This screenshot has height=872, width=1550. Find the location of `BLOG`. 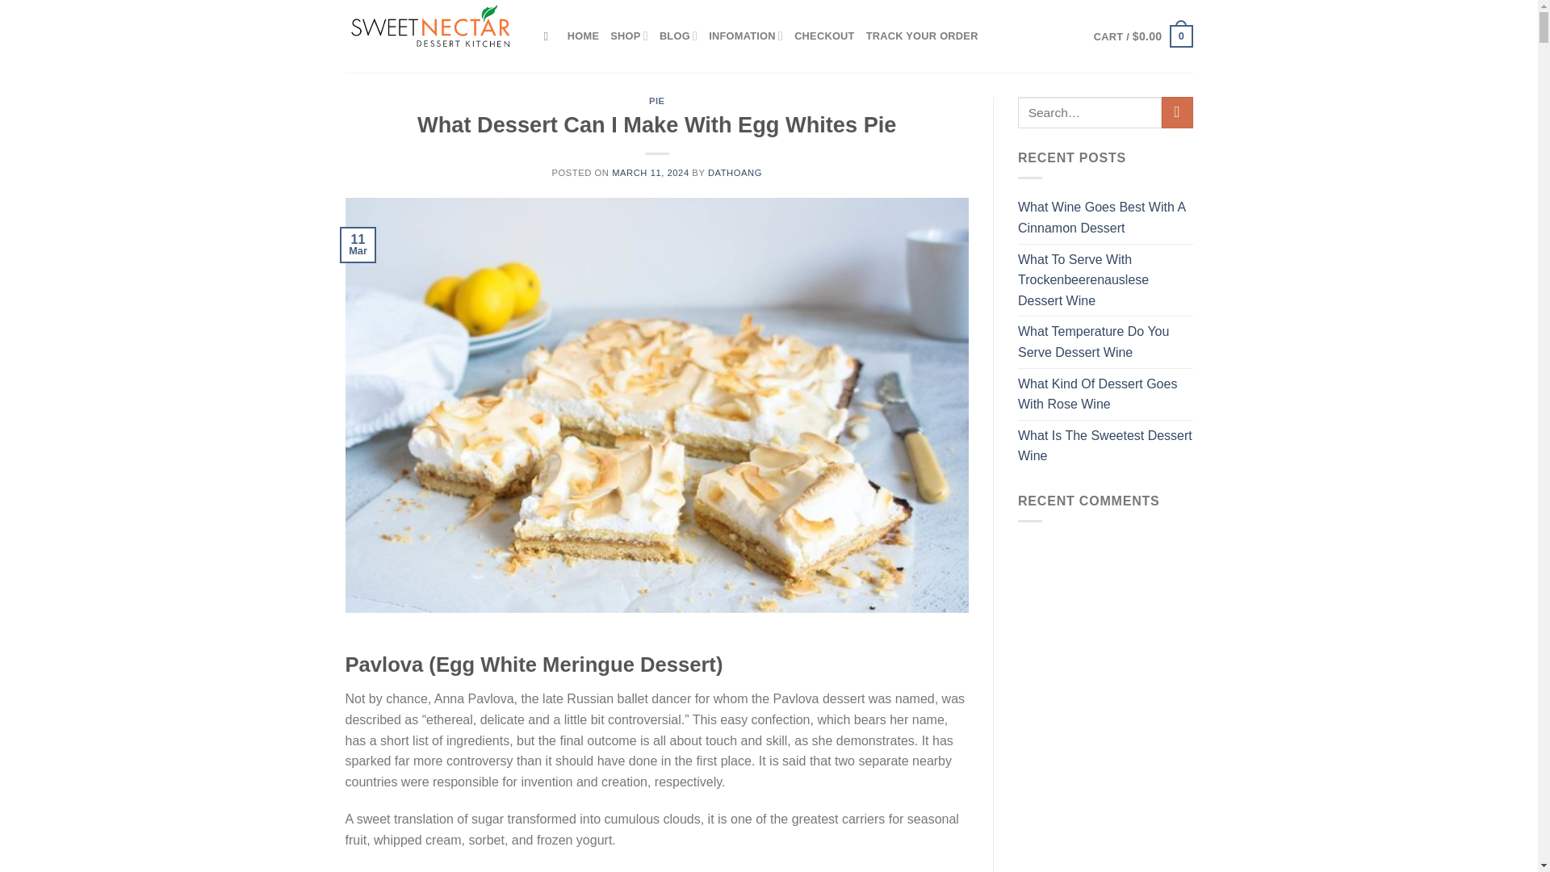

BLOG is located at coordinates (678, 36).